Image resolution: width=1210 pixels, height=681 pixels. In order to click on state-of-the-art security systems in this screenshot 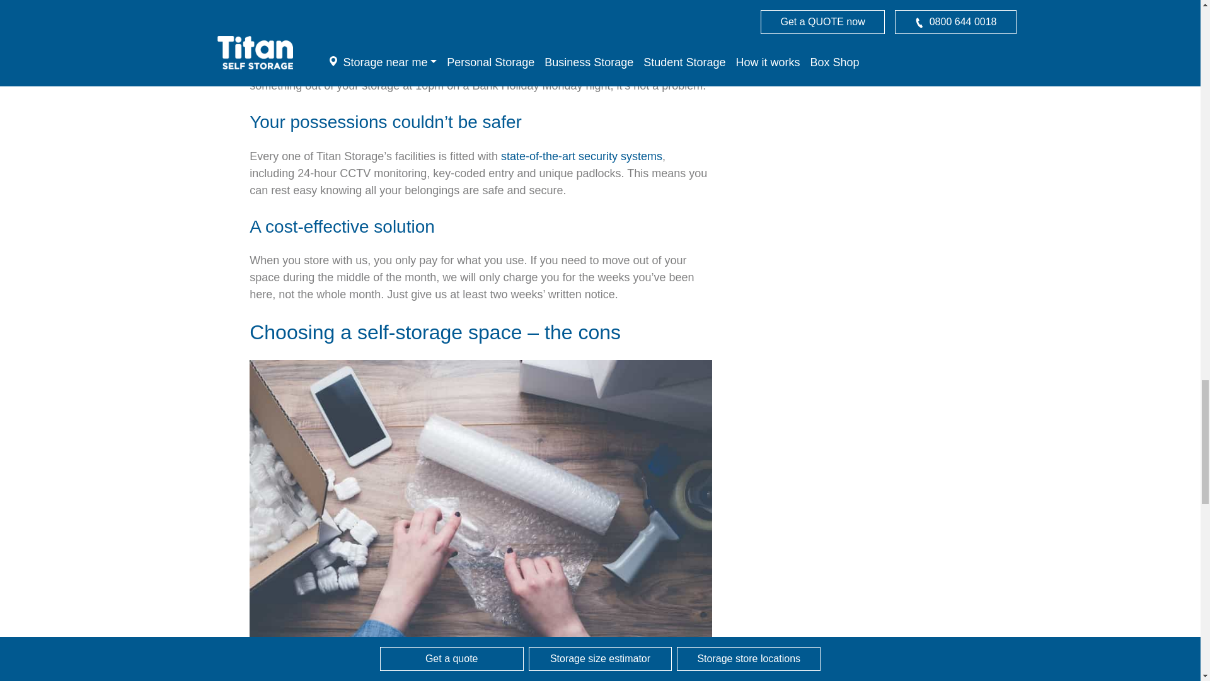, I will do `click(581, 156)`.